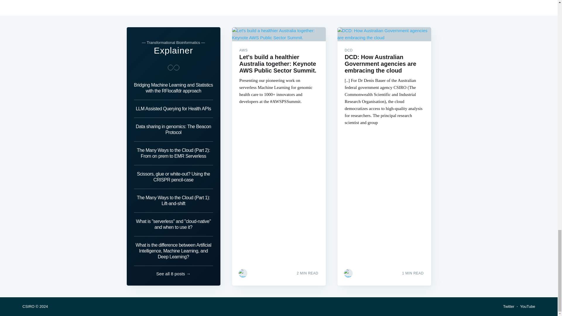 The height and width of the screenshot is (316, 562). Describe the element at coordinates (173, 109) in the screenshot. I see `LLM Assisted Querying for Health APIs` at that location.